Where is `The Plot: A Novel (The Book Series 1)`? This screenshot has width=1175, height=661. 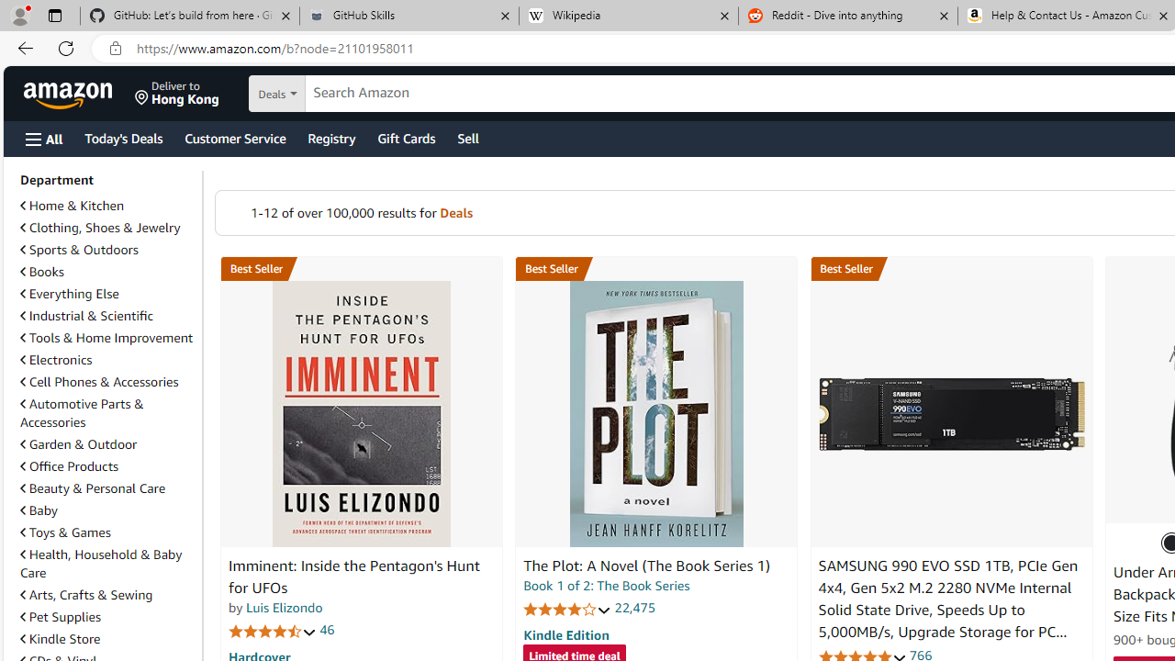
The Plot: A Novel (The Book Series 1) is located at coordinates (646, 566).